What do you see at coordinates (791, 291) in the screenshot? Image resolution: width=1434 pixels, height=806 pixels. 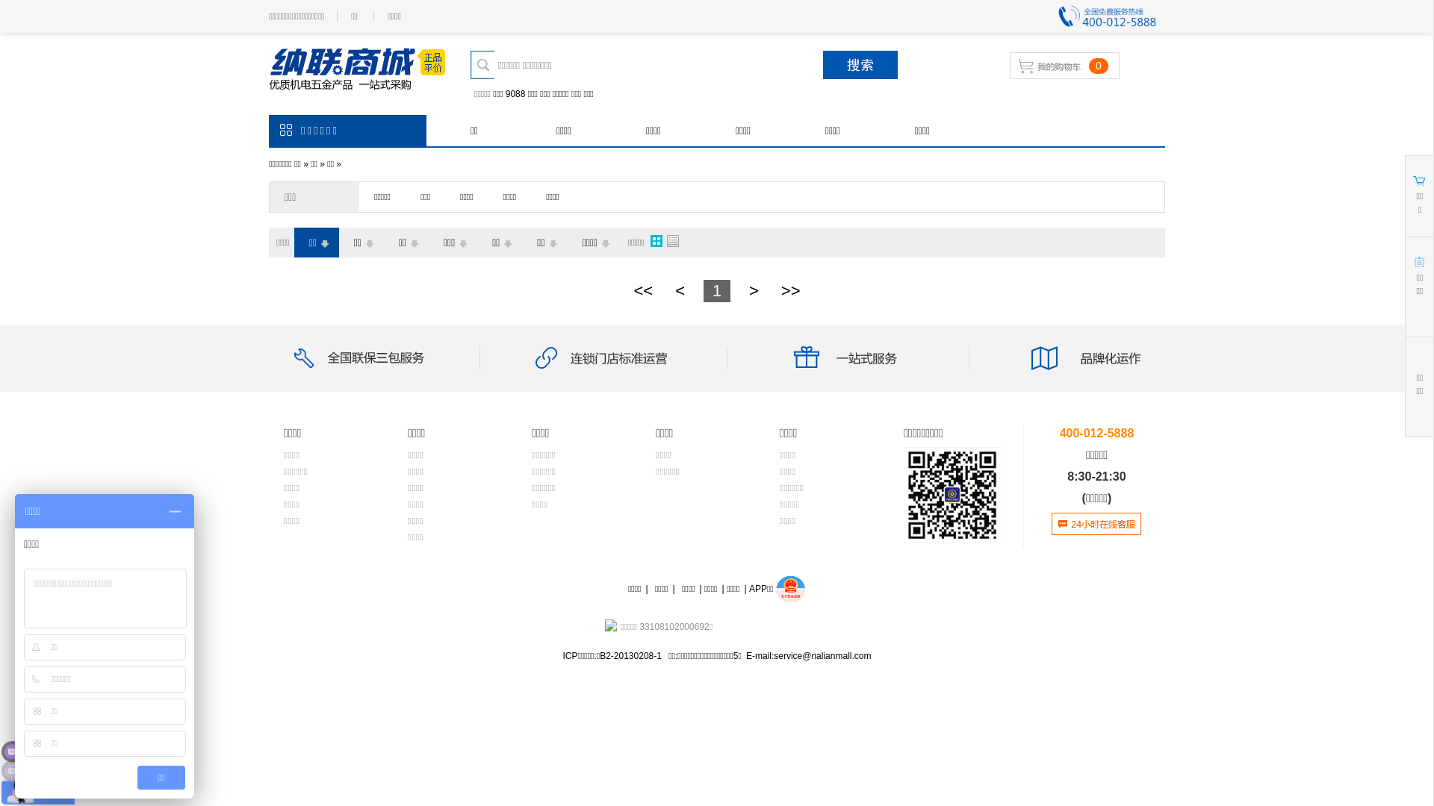 I see `>>` at bounding box center [791, 291].